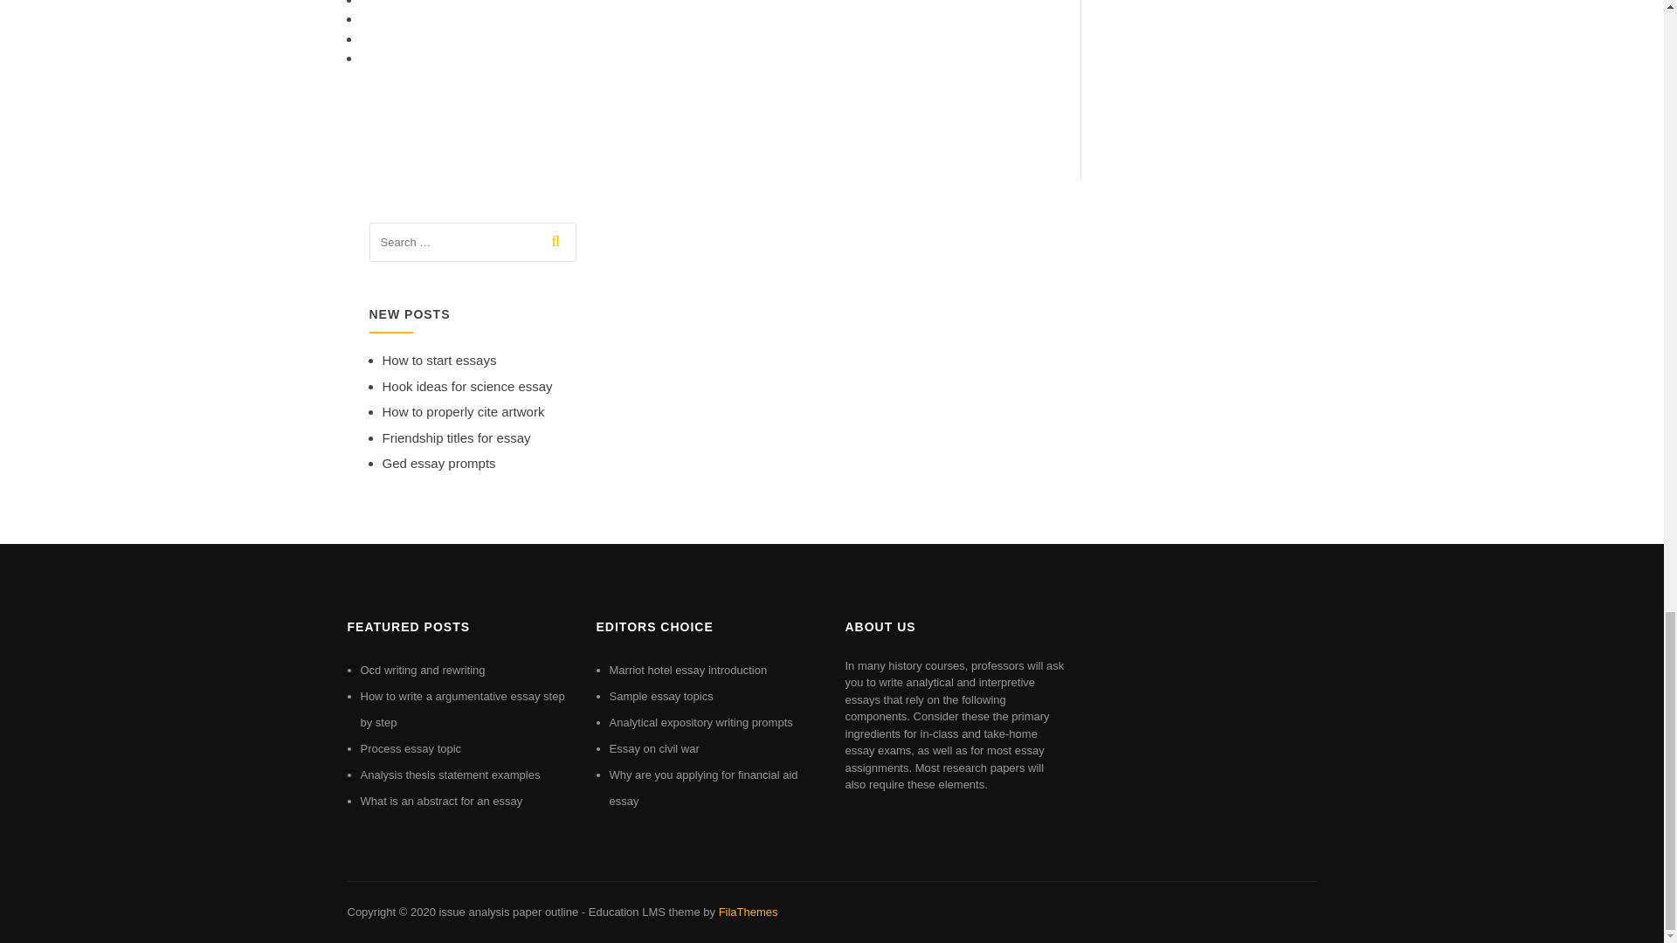 The width and height of the screenshot is (1677, 943). I want to click on issue analysis paper outline, so click(508, 912).